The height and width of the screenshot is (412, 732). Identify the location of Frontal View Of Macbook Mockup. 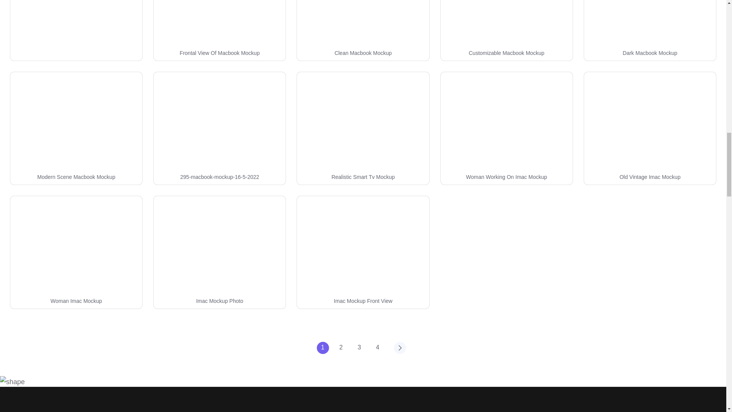
(220, 53).